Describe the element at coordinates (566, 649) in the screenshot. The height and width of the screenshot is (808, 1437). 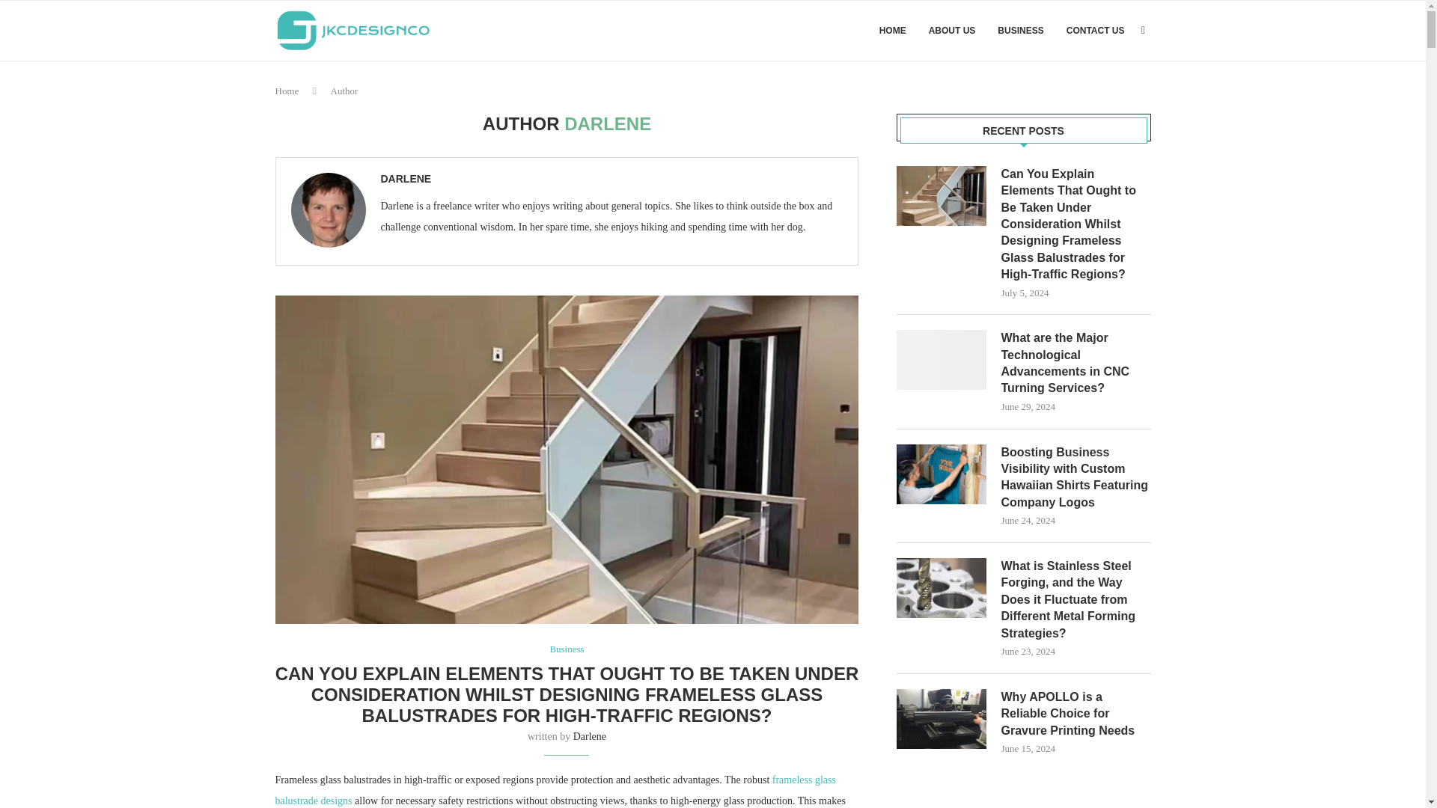
I see `Business` at that location.